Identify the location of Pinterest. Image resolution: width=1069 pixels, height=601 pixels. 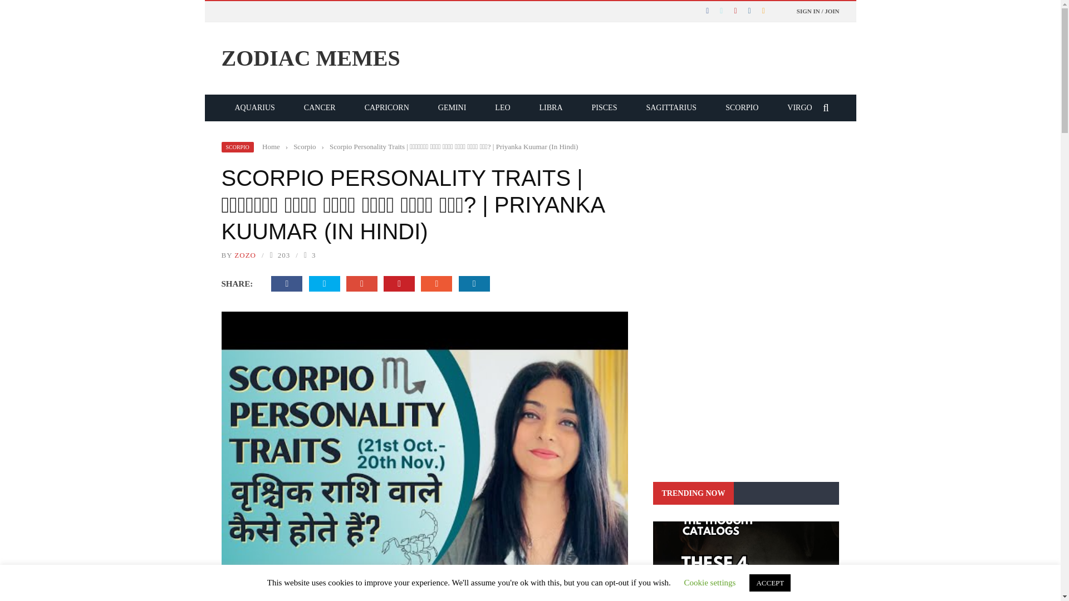
(399, 283).